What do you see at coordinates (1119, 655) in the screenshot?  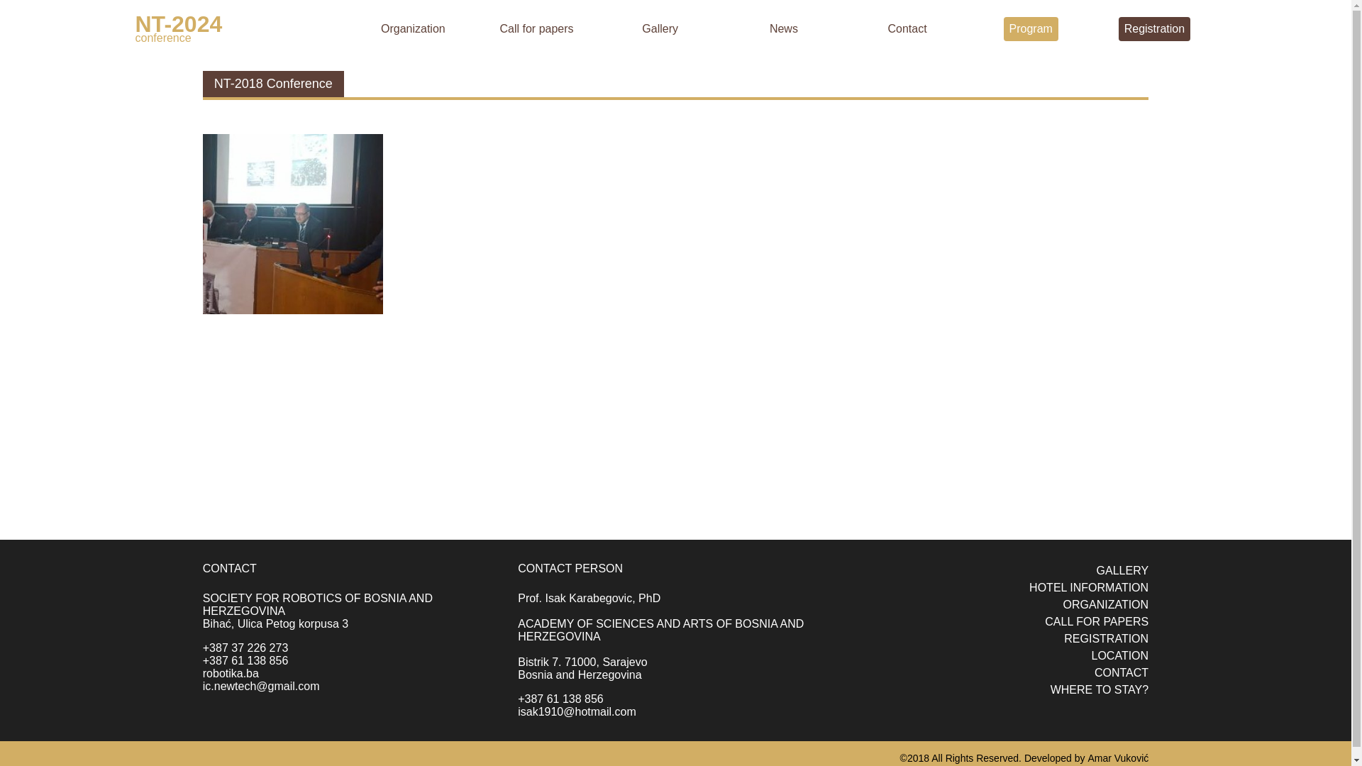 I see `LOCATION` at bounding box center [1119, 655].